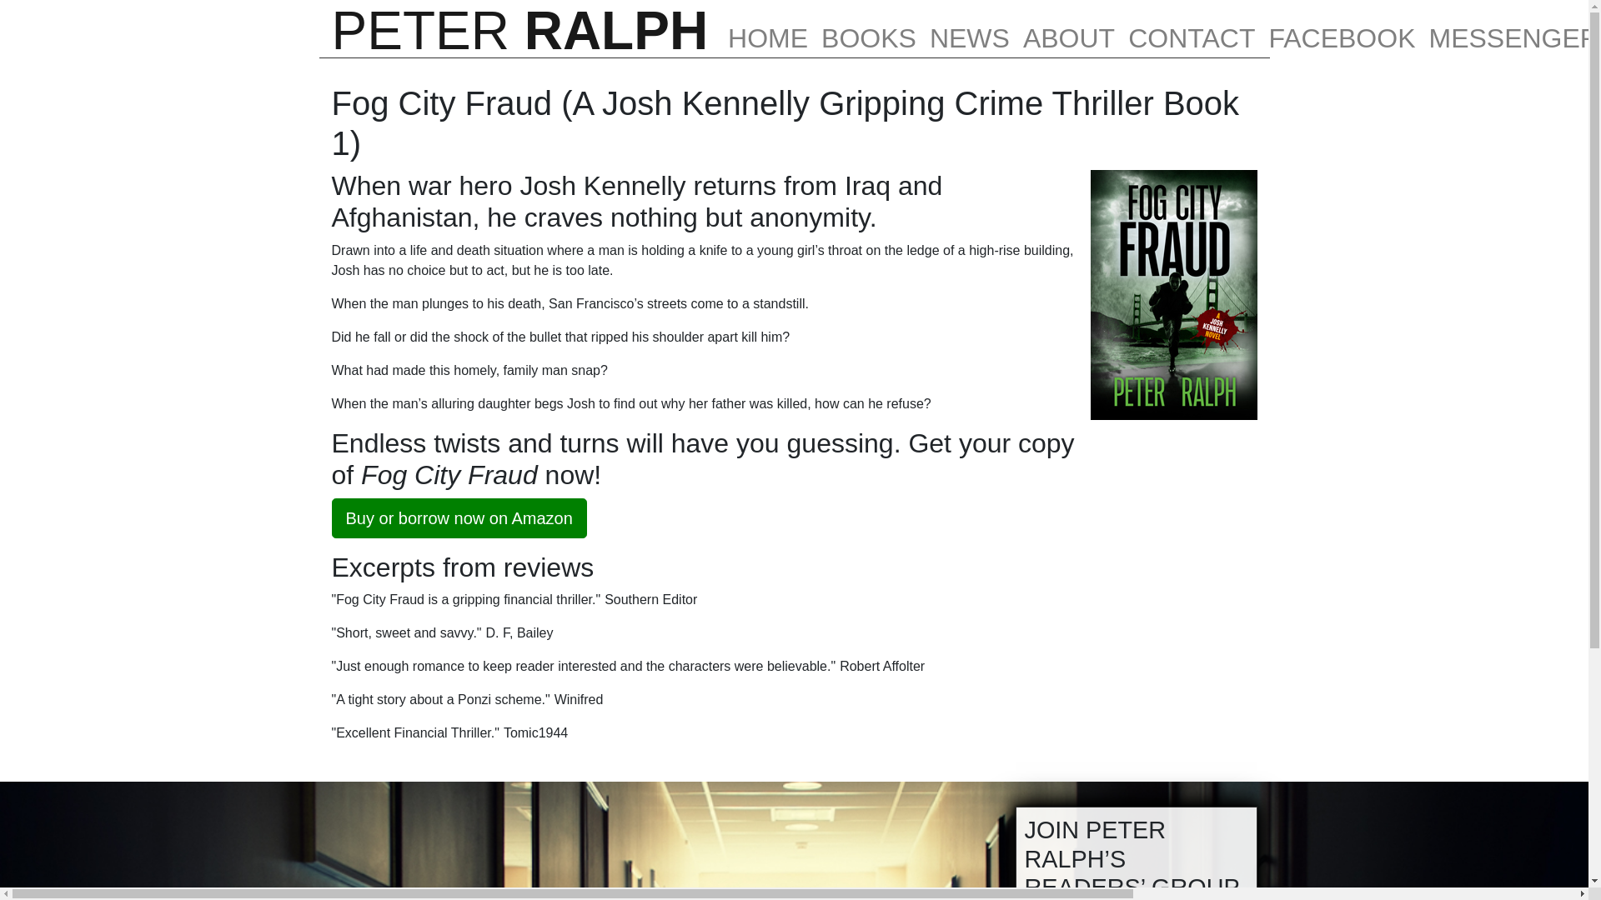  I want to click on Peter Ralph, so click(520, 28).